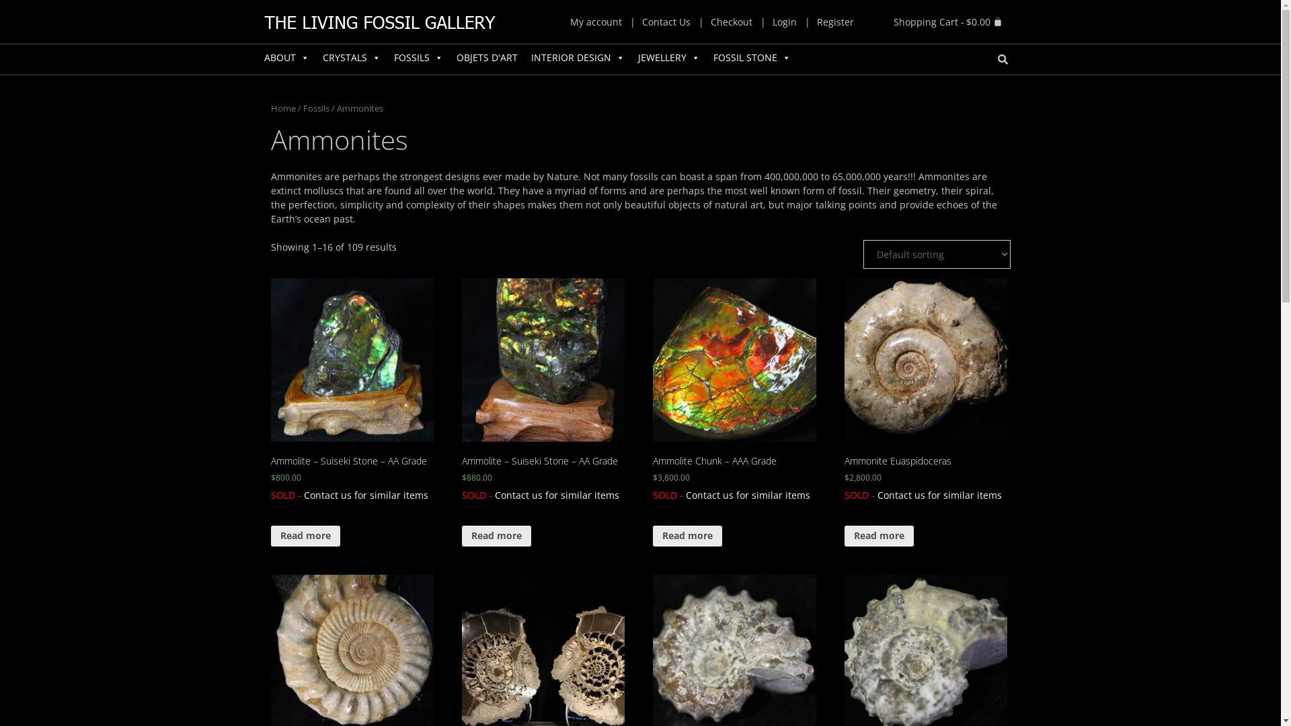 The width and height of the screenshot is (1291, 726). What do you see at coordinates (1001, 59) in the screenshot?
I see `Search` at bounding box center [1001, 59].